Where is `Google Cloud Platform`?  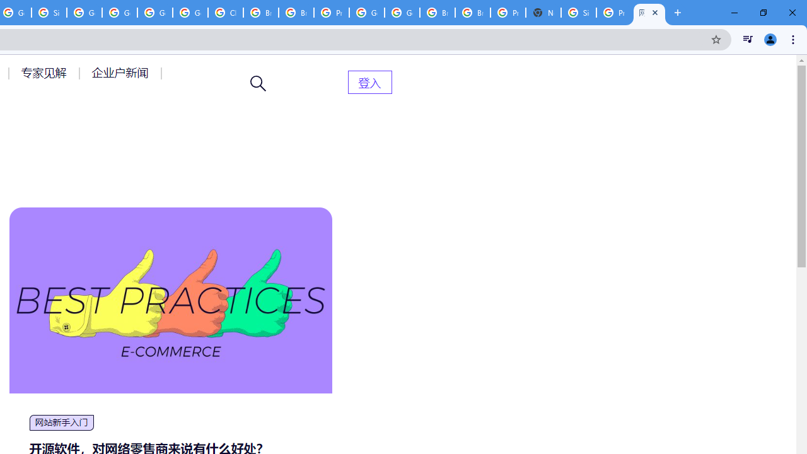
Google Cloud Platform is located at coordinates (154, 13).